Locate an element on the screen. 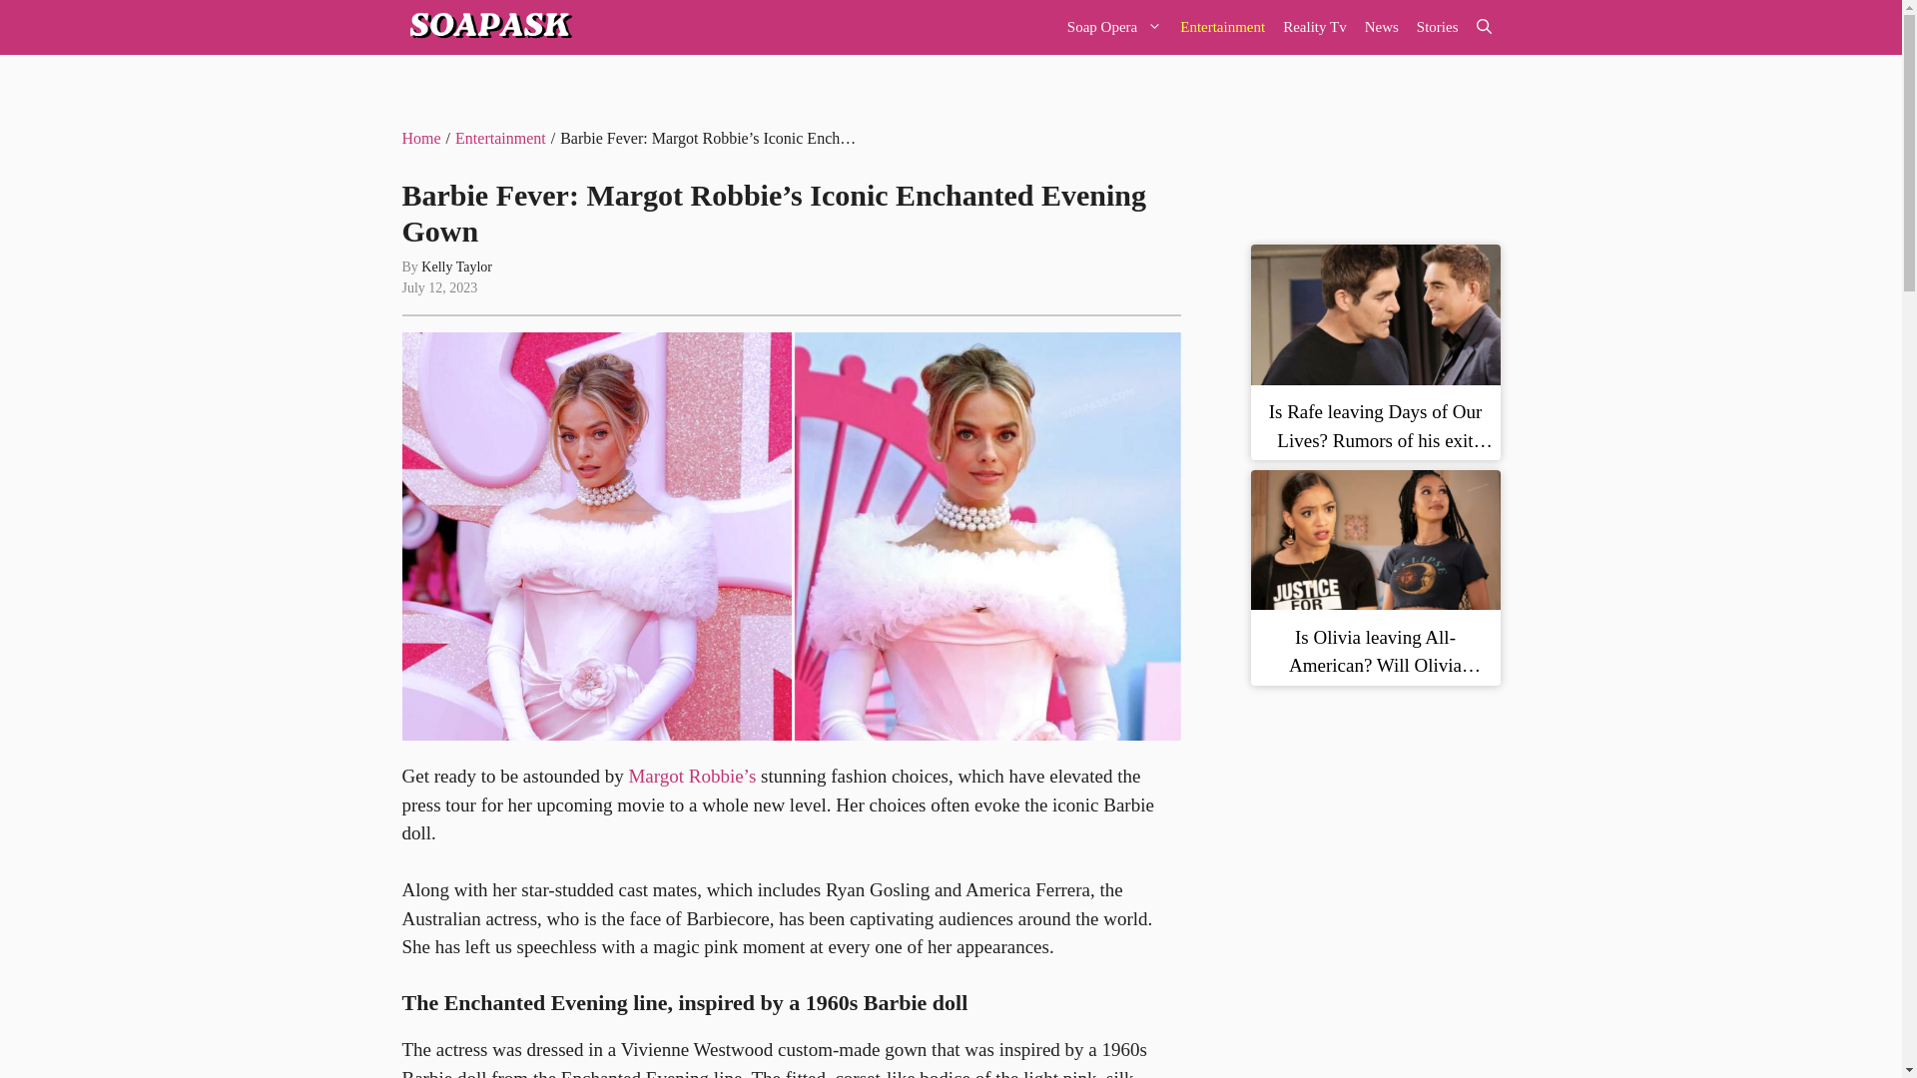  View all posts by Kelly Taylor is located at coordinates (457, 268).